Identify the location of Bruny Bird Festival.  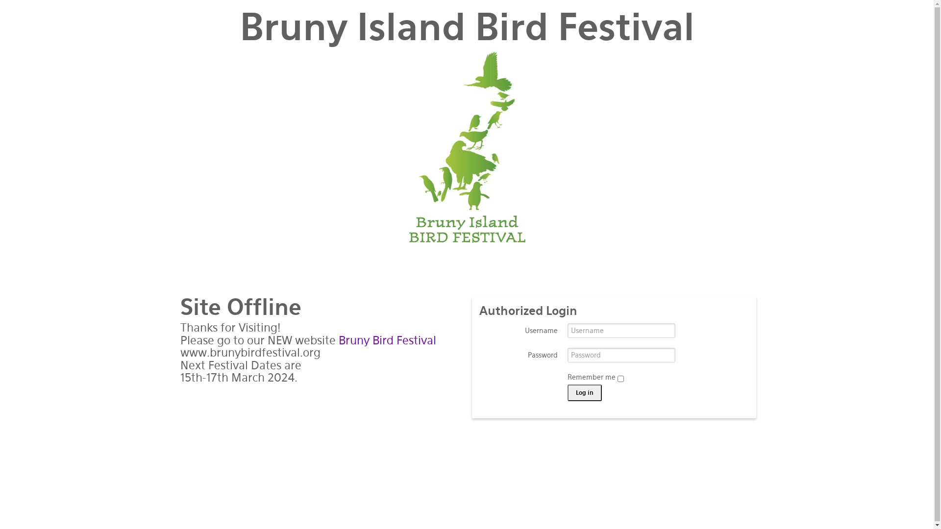
(387, 340).